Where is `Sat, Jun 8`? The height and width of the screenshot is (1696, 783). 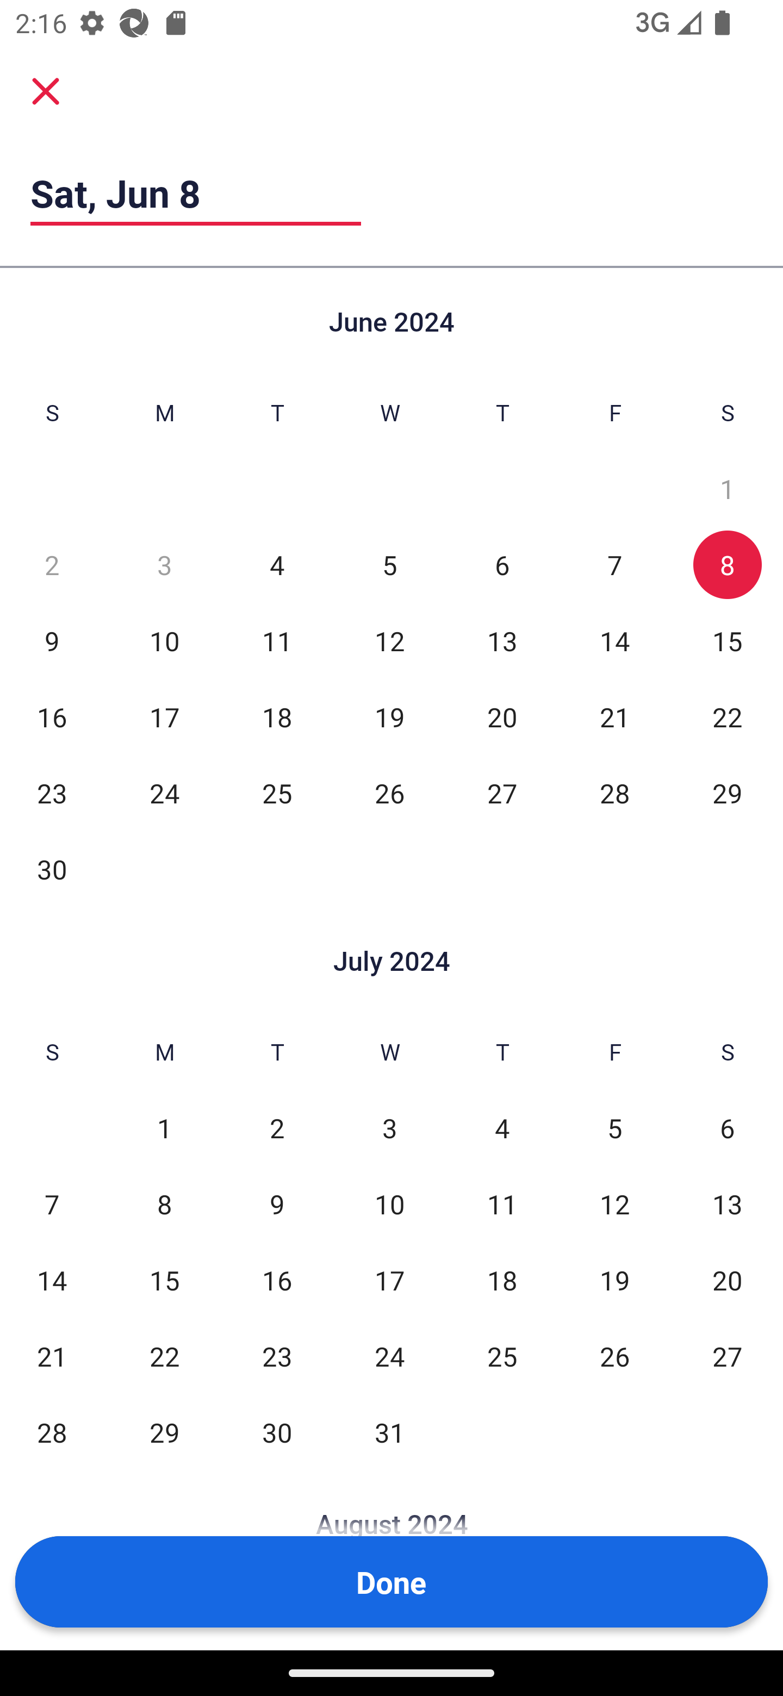
Sat, Jun 8 is located at coordinates (196, 193).